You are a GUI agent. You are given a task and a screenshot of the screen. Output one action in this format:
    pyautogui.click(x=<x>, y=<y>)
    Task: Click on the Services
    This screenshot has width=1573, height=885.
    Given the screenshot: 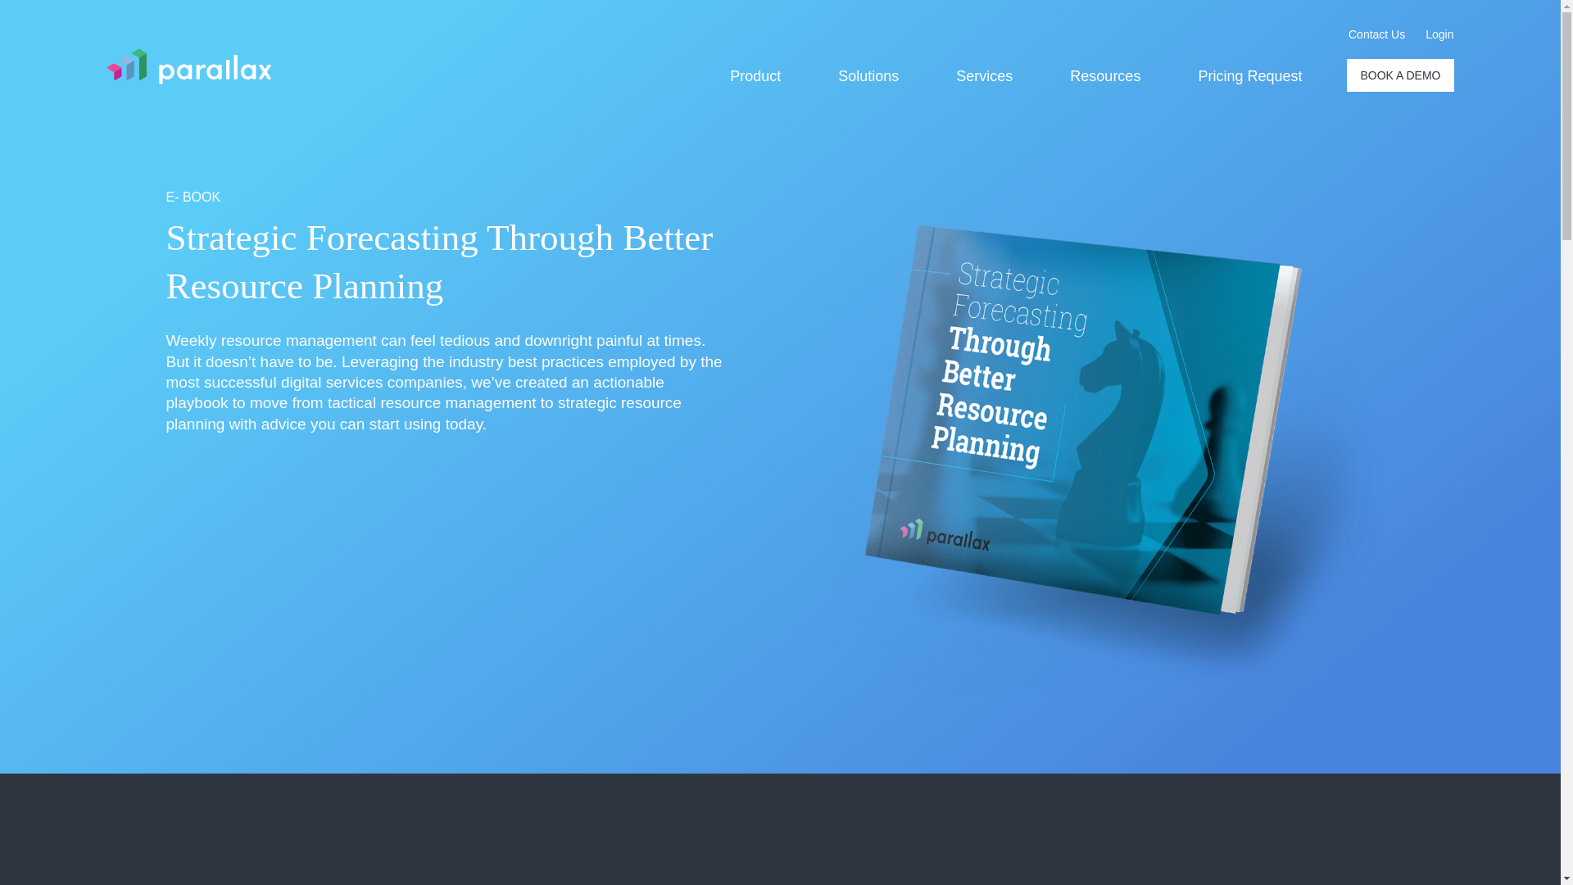 What is the action you would take?
    pyautogui.click(x=985, y=77)
    